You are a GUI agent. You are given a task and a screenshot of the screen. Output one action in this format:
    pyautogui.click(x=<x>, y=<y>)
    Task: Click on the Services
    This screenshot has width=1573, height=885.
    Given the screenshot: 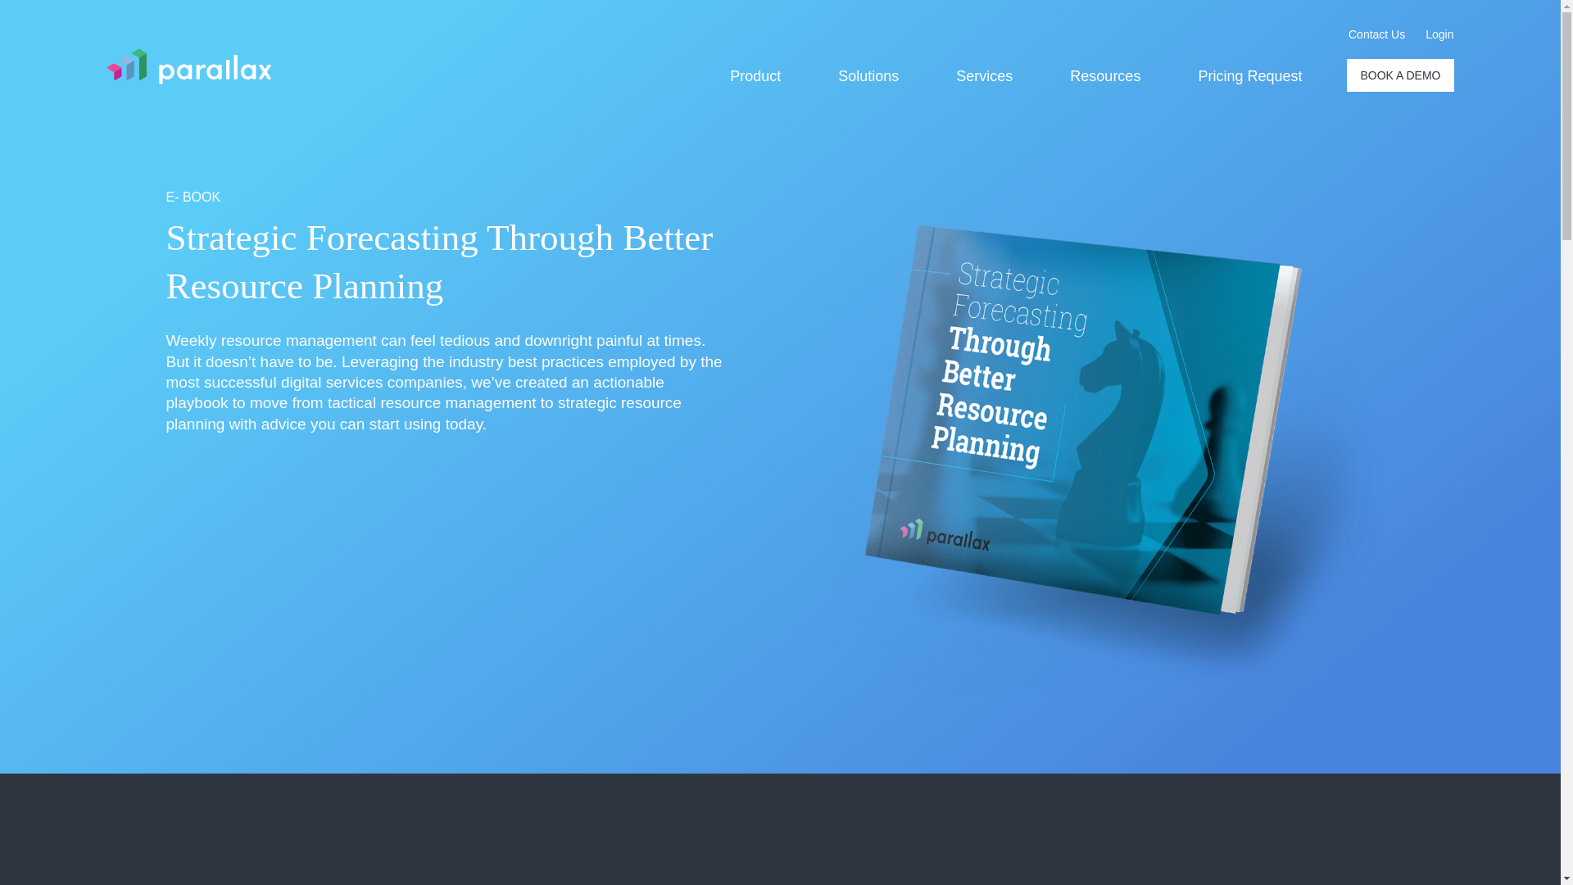 What is the action you would take?
    pyautogui.click(x=985, y=77)
    